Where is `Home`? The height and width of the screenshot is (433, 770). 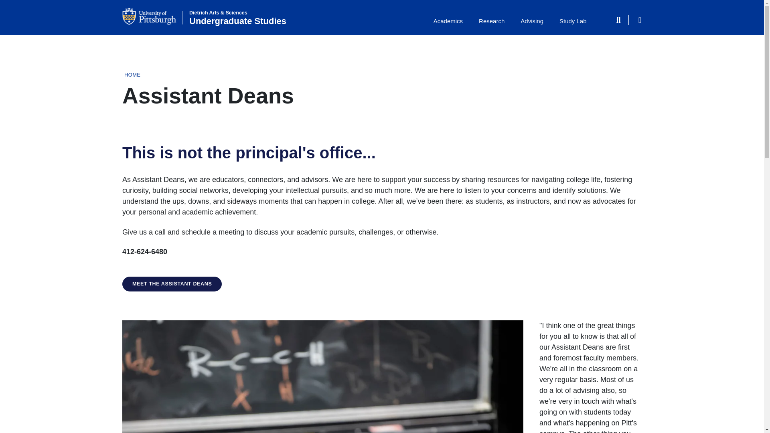 Home is located at coordinates (238, 18).